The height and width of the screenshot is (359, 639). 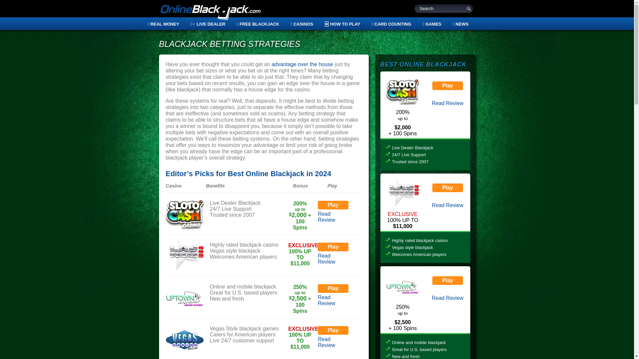 I want to click on Search, so click(x=444, y=8).